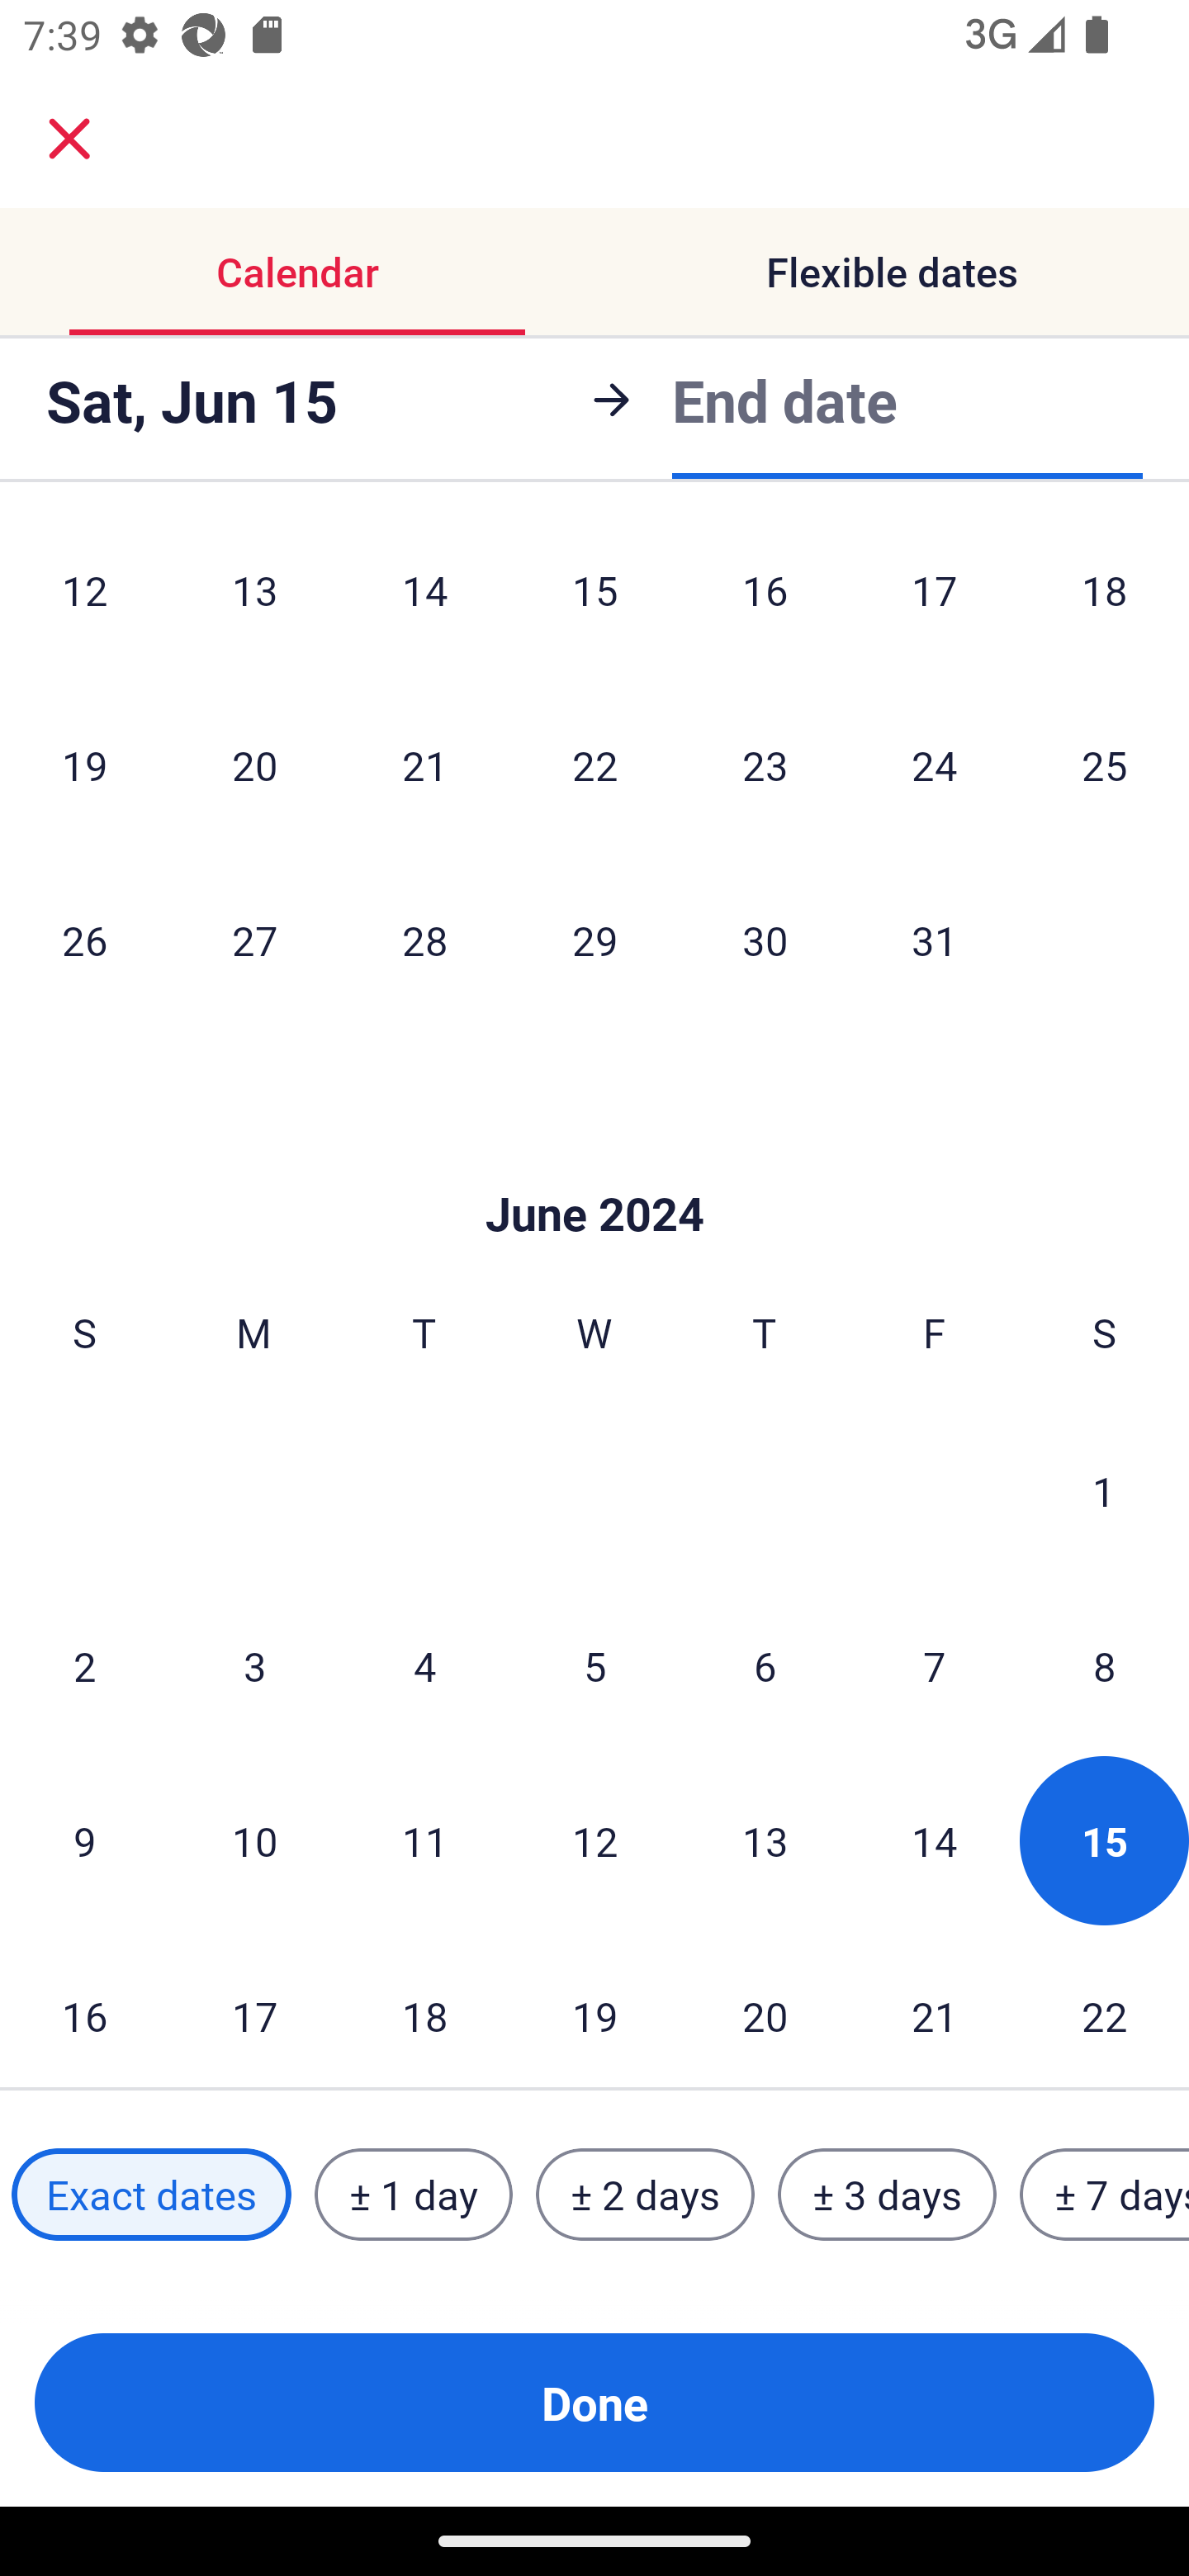  Describe the element at coordinates (594, 765) in the screenshot. I see `22 Wednesday, May 22, 2024` at that location.